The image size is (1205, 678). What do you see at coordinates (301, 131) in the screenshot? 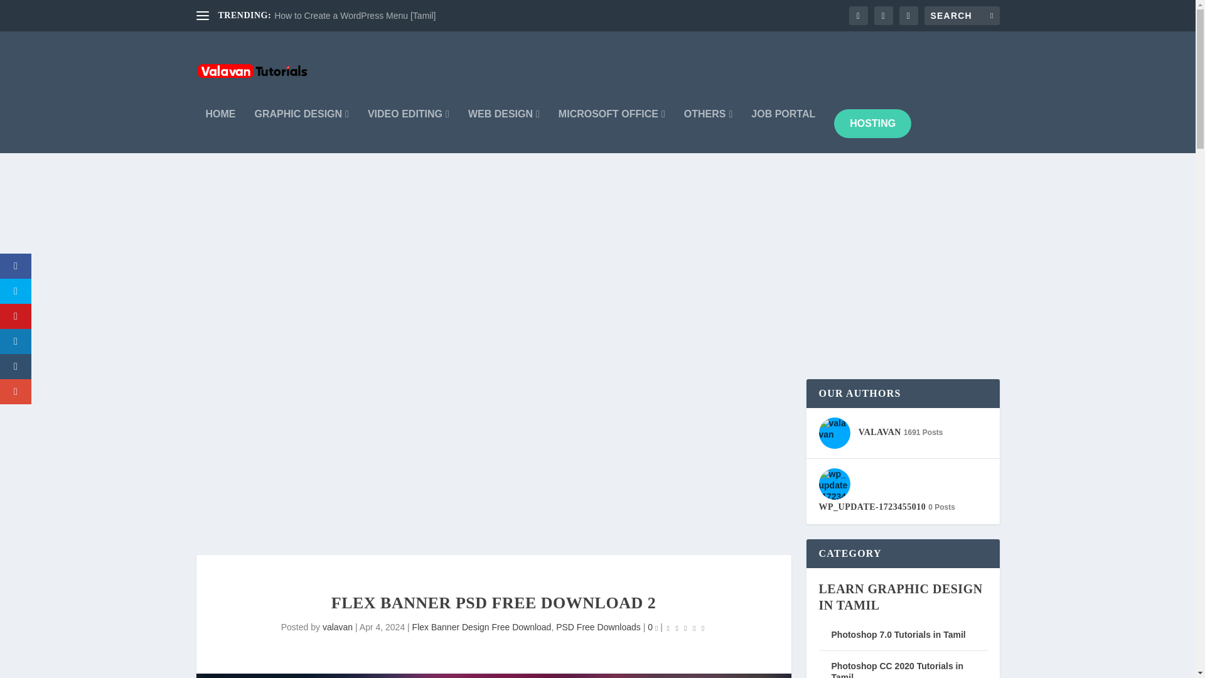
I see `GRAPHIC DESIGN` at bounding box center [301, 131].